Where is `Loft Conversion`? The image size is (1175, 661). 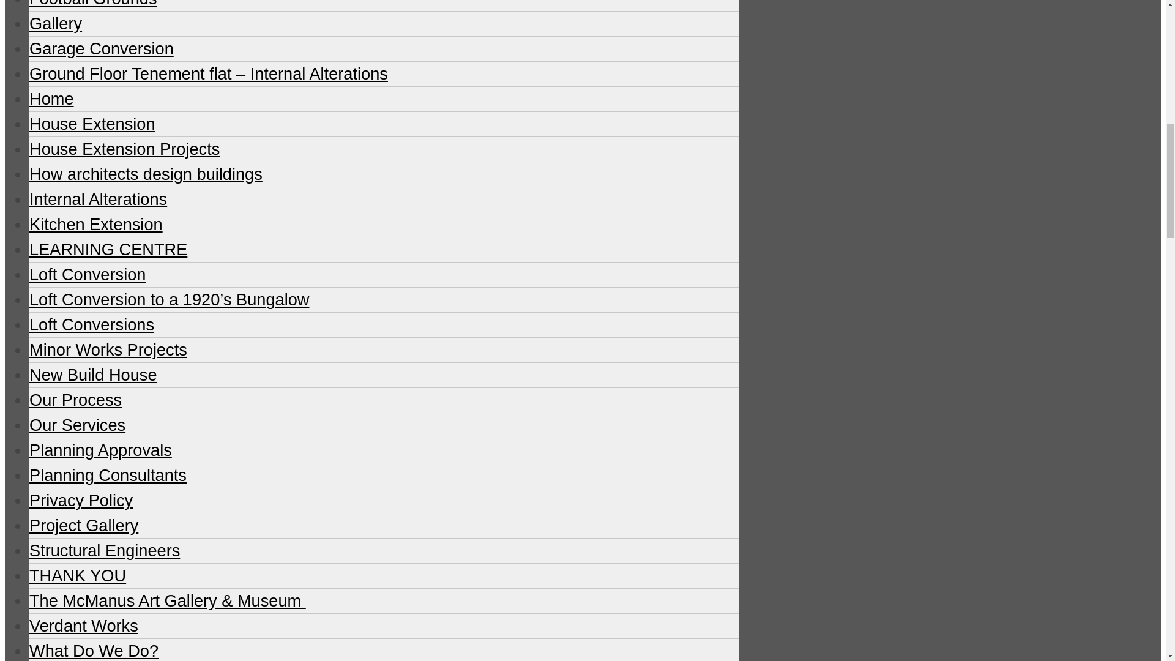 Loft Conversion is located at coordinates (88, 274).